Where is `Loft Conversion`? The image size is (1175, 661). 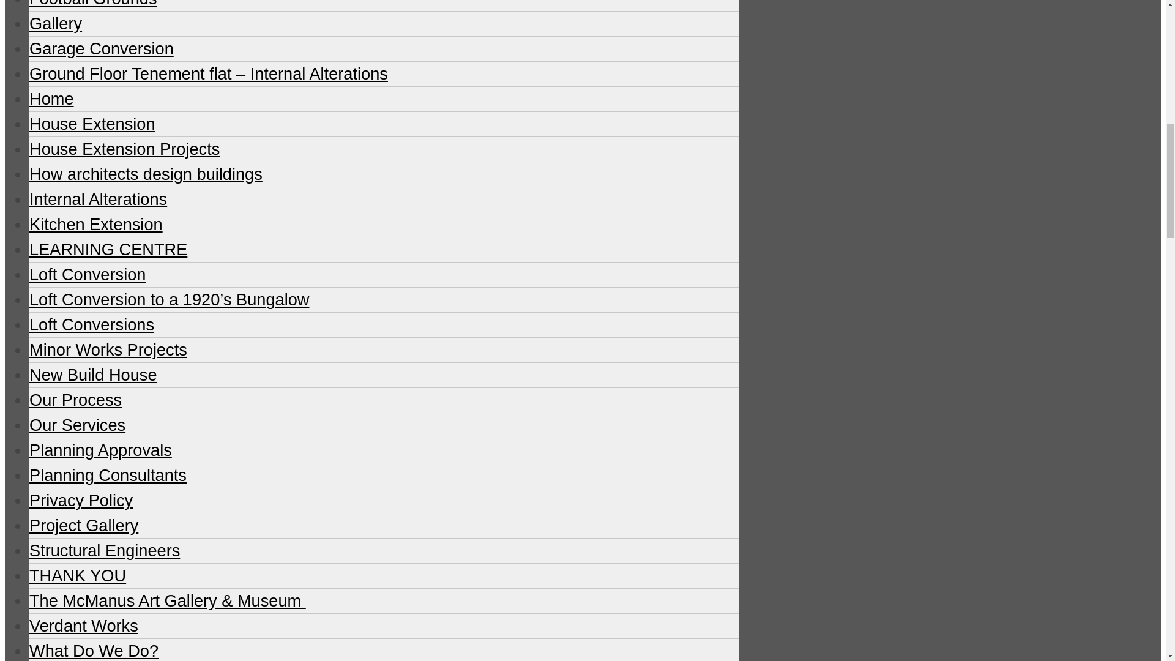 Loft Conversion is located at coordinates (88, 274).